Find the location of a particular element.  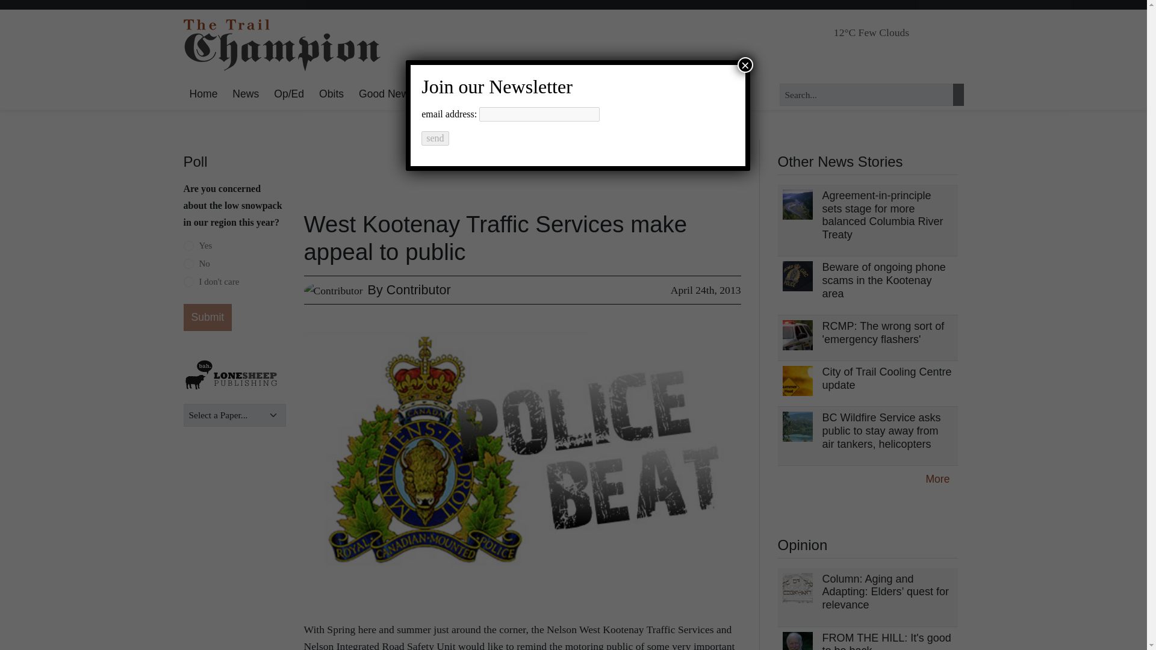

Home is located at coordinates (202, 94).